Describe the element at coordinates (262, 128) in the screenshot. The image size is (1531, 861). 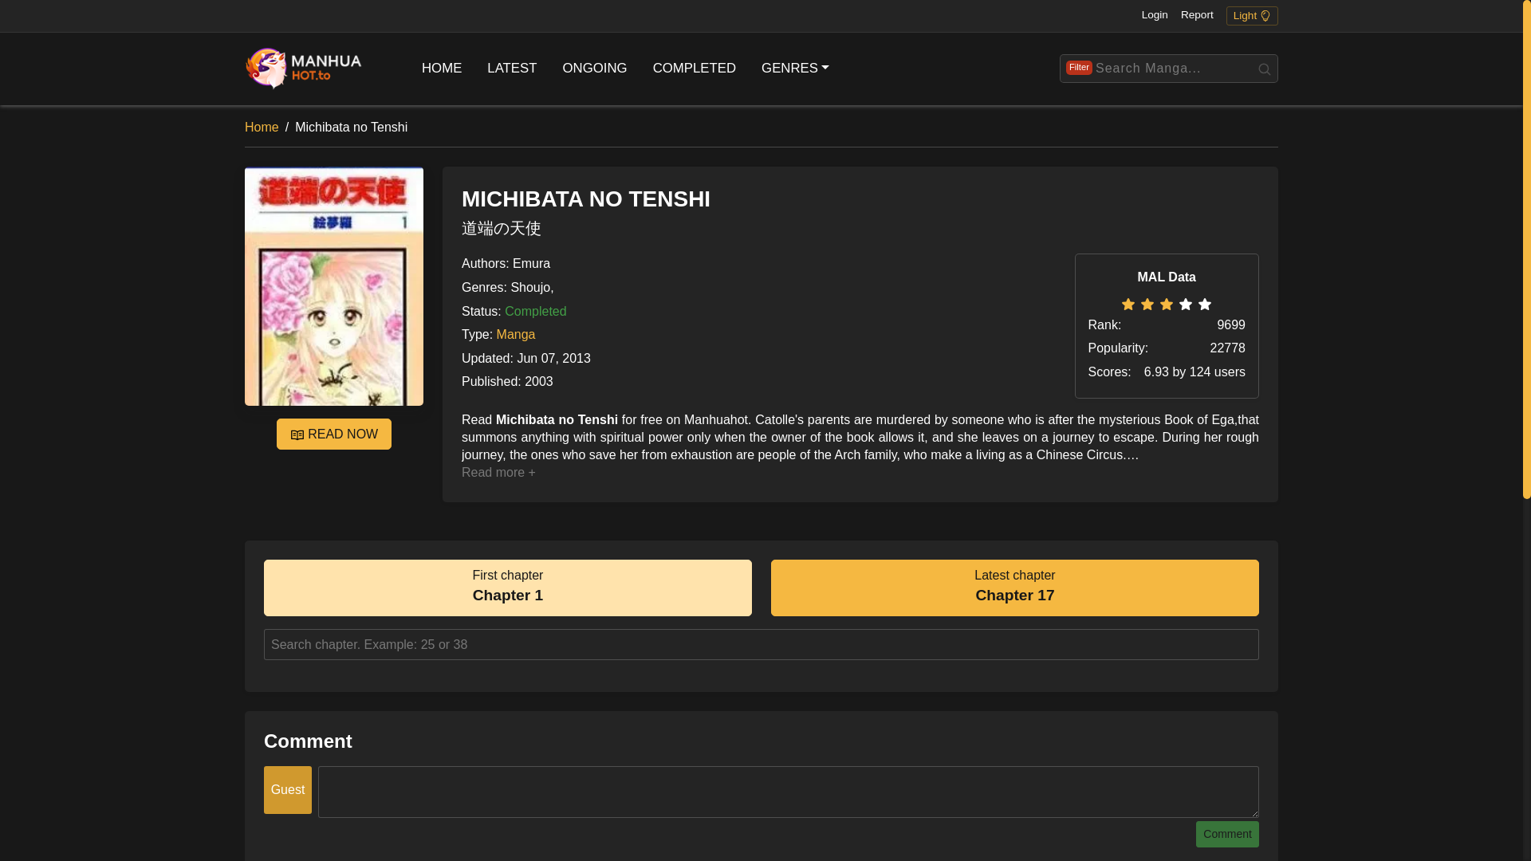
I see `Home` at that location.